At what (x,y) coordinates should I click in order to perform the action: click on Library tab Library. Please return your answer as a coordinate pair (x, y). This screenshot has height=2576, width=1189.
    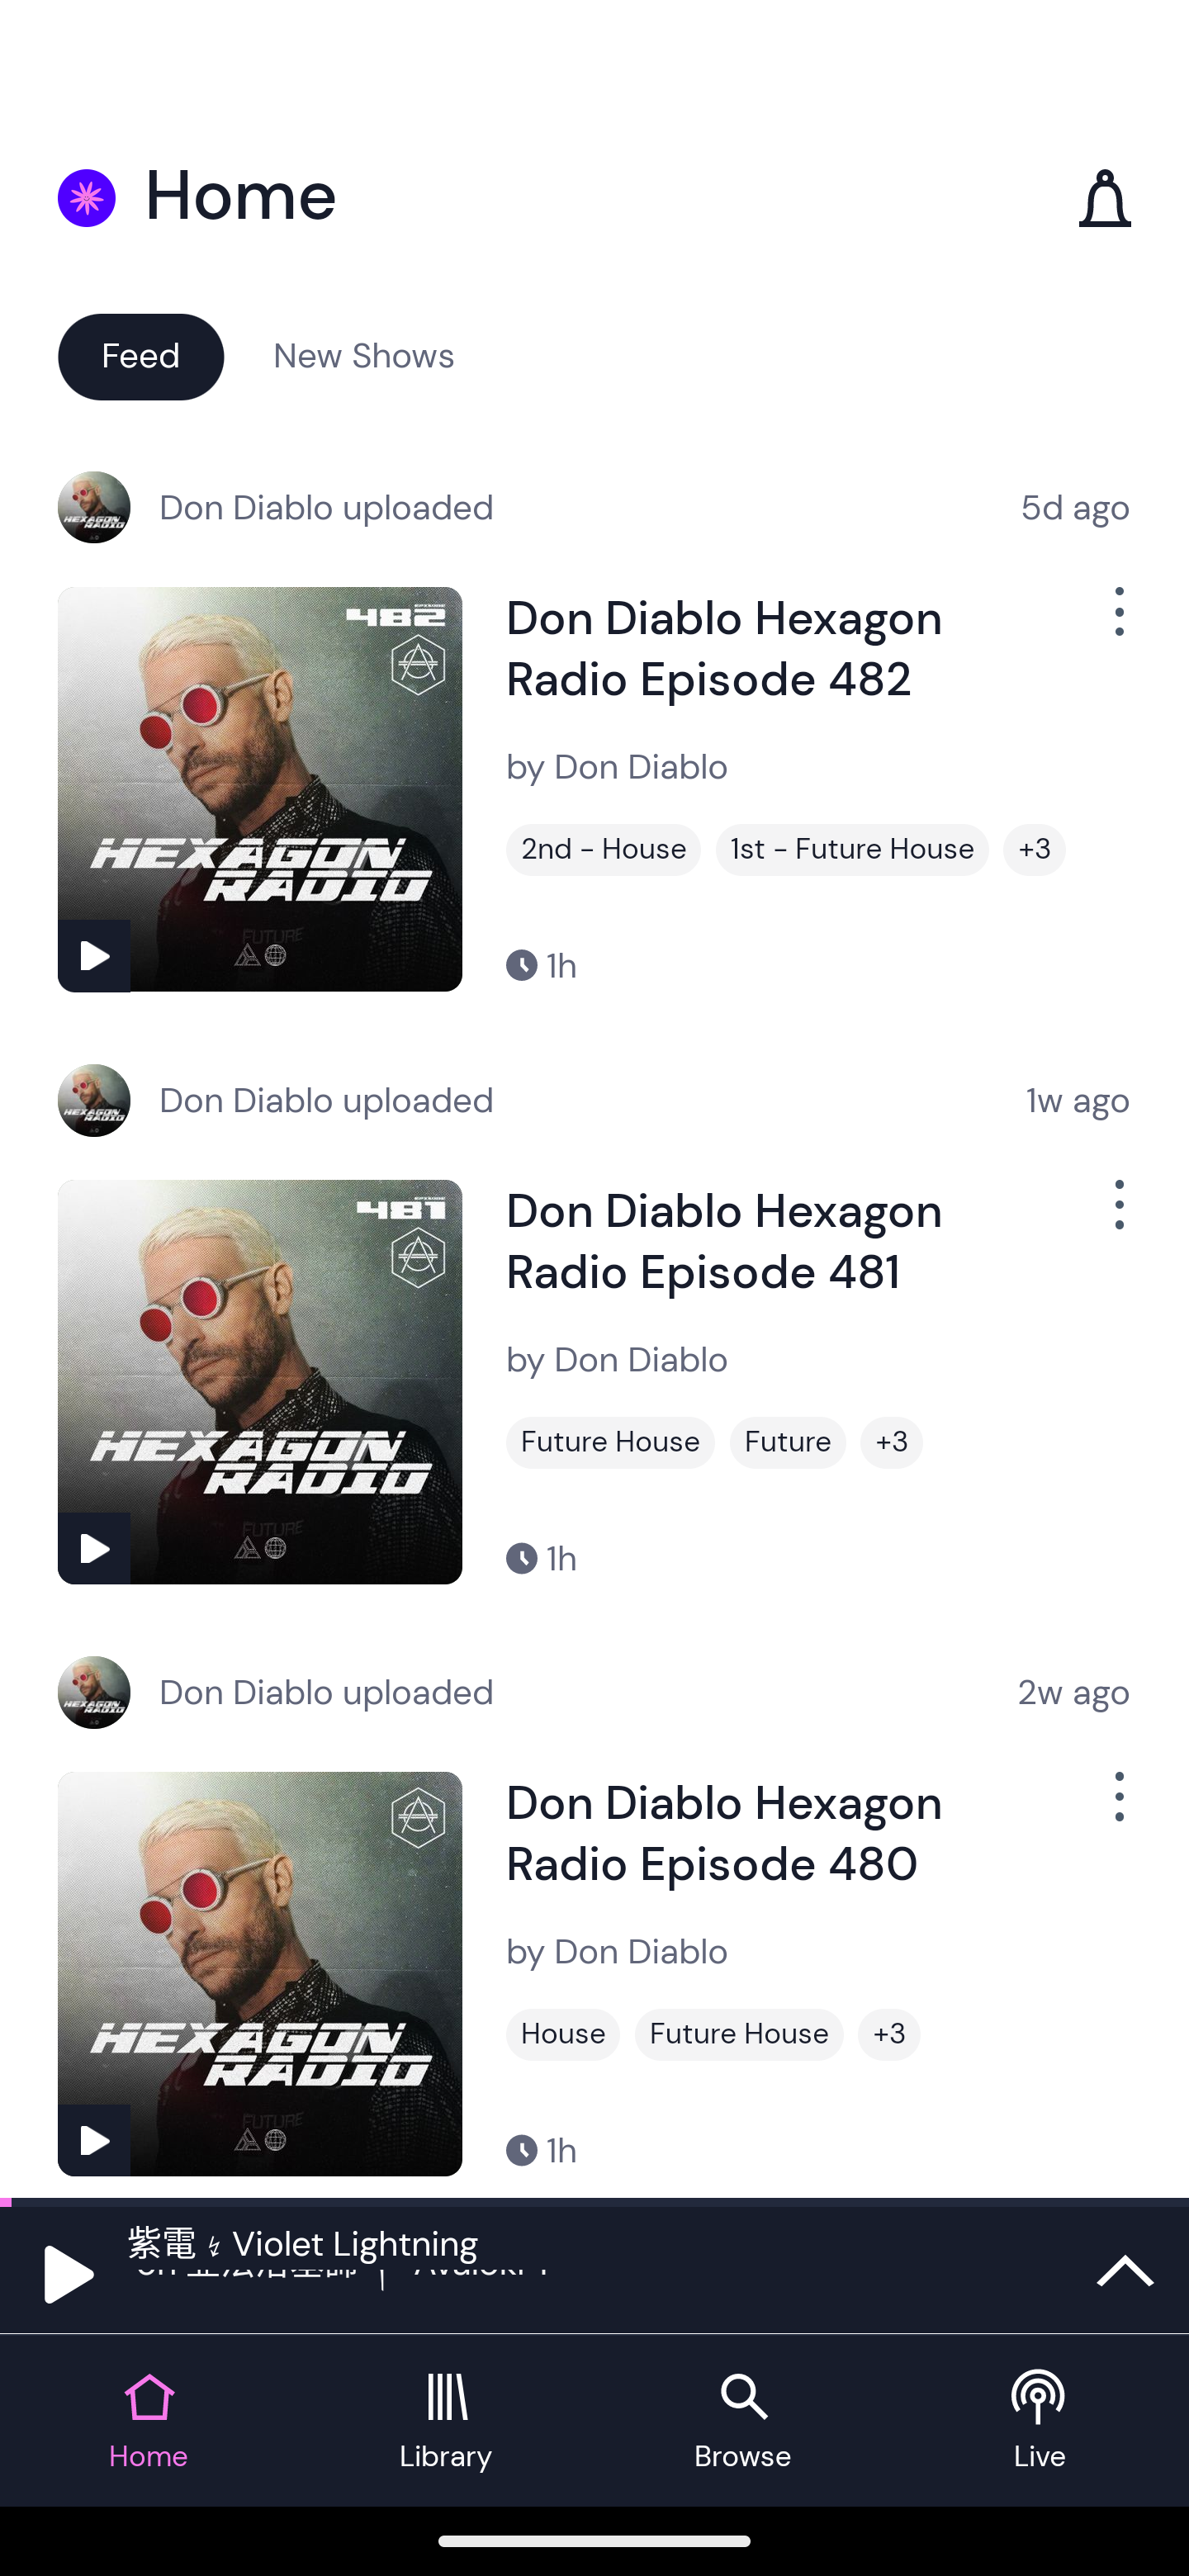
    Looking at the image, I should click on (446, 2421).